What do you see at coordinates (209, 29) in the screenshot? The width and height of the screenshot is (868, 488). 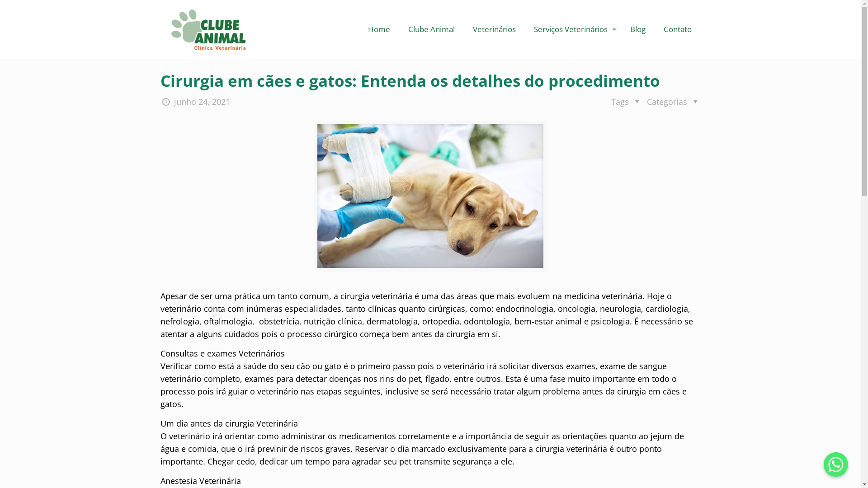 I see `Clube Animal` at bounding box center [209, 29].